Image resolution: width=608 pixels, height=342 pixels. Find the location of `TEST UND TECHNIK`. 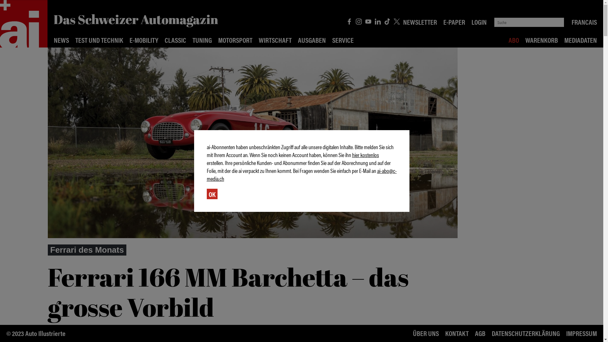

TEST UND TECHNIK is located at coordinates (99, 40).